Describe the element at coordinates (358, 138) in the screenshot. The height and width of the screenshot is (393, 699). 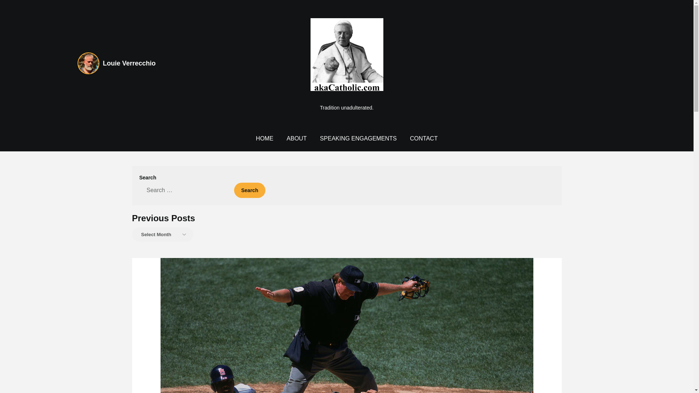
I see `SPEAKING ENGAGEMENTS` at that location.